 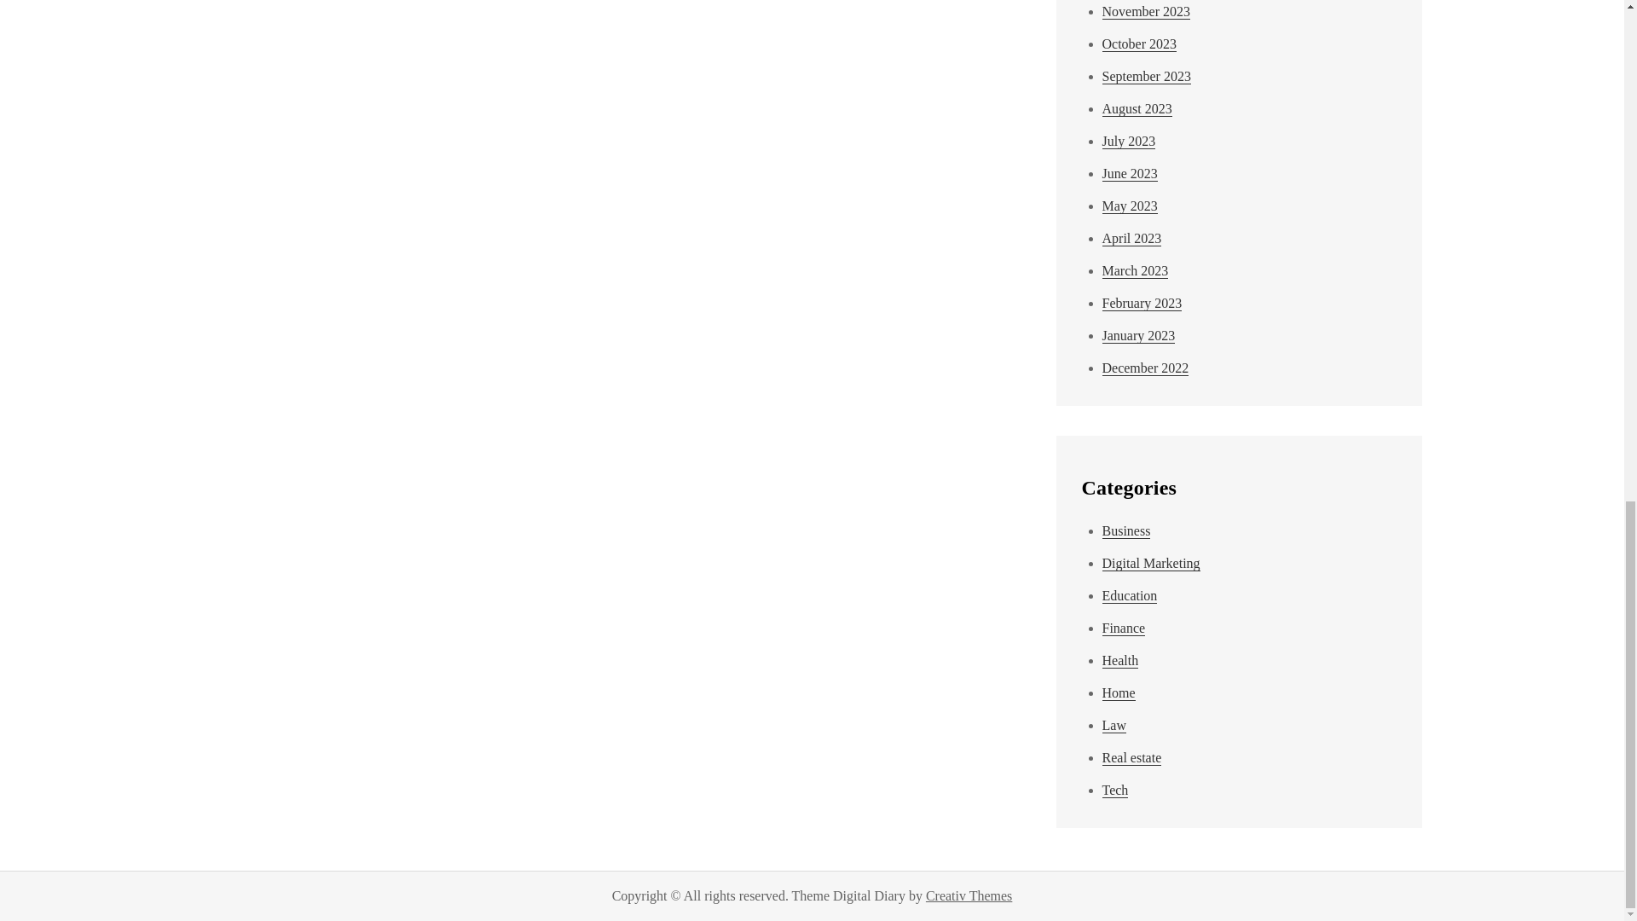 What do you see at coordinates (1135, 271) in the screenshot?
I see `March 2023` at bounding box center [1135, 271].